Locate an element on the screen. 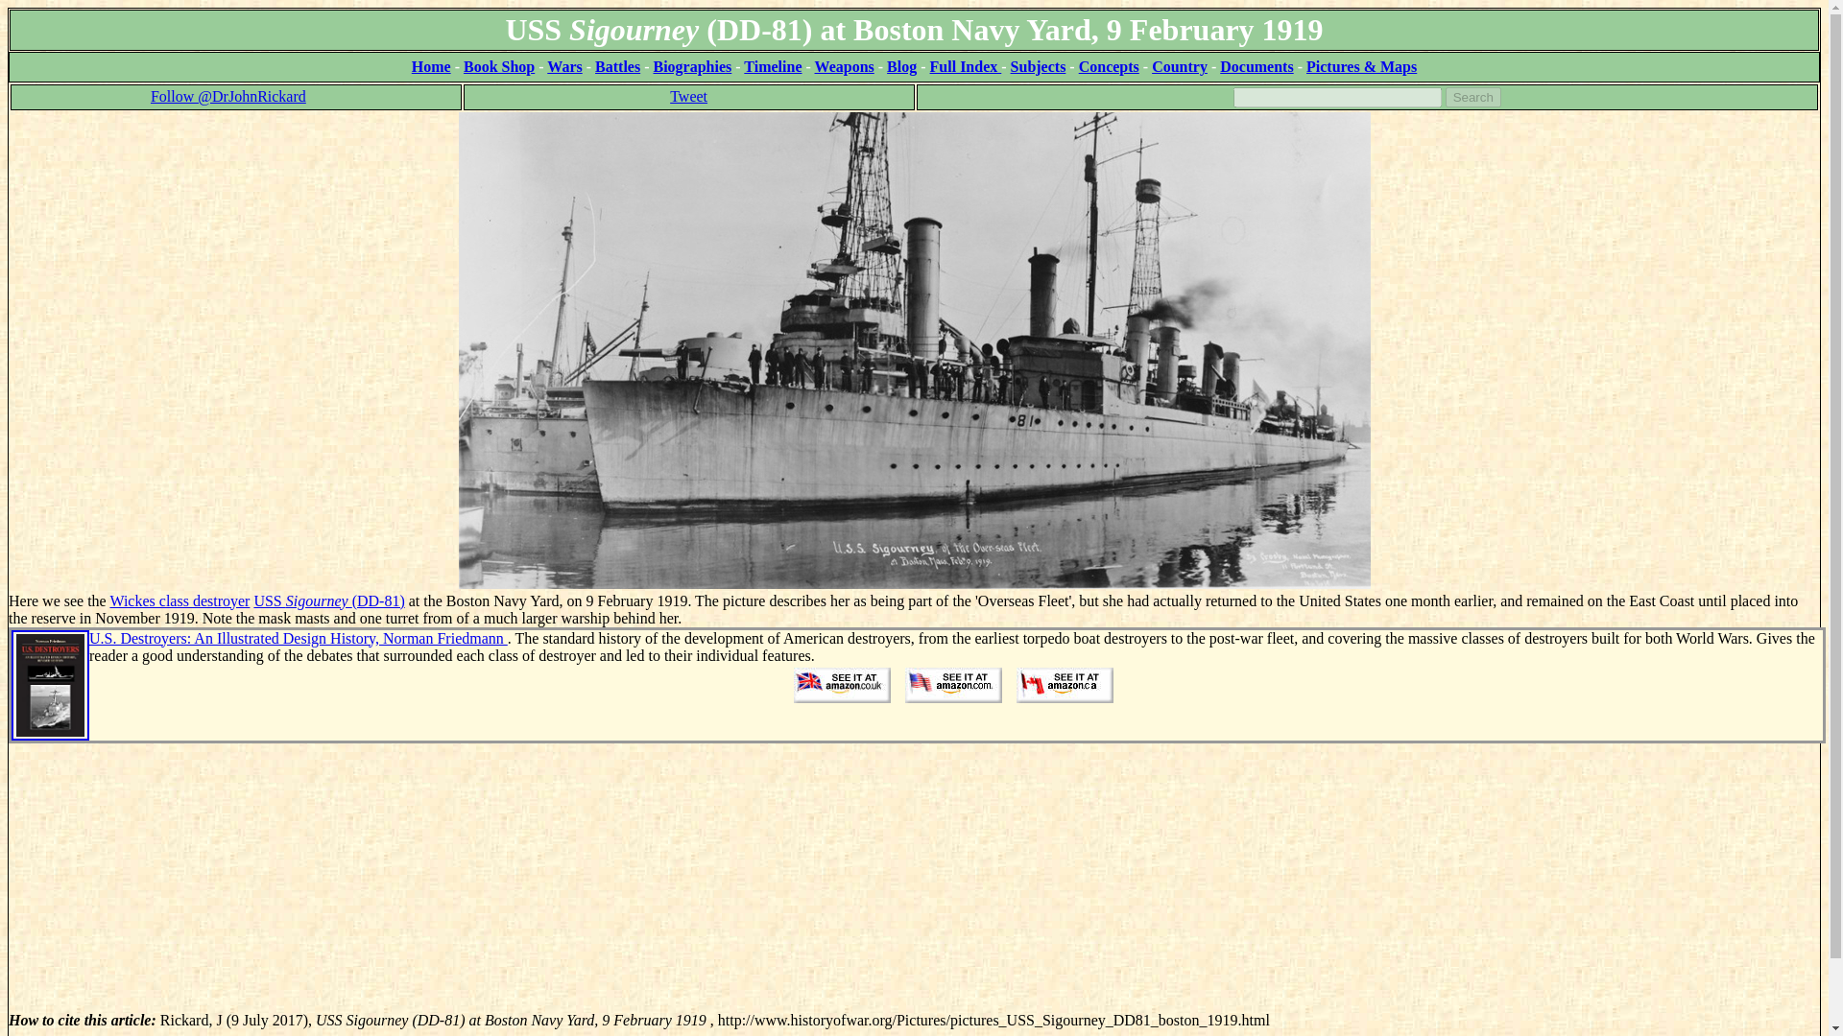  Timeline of Military History is located at coordinates (773, 65).